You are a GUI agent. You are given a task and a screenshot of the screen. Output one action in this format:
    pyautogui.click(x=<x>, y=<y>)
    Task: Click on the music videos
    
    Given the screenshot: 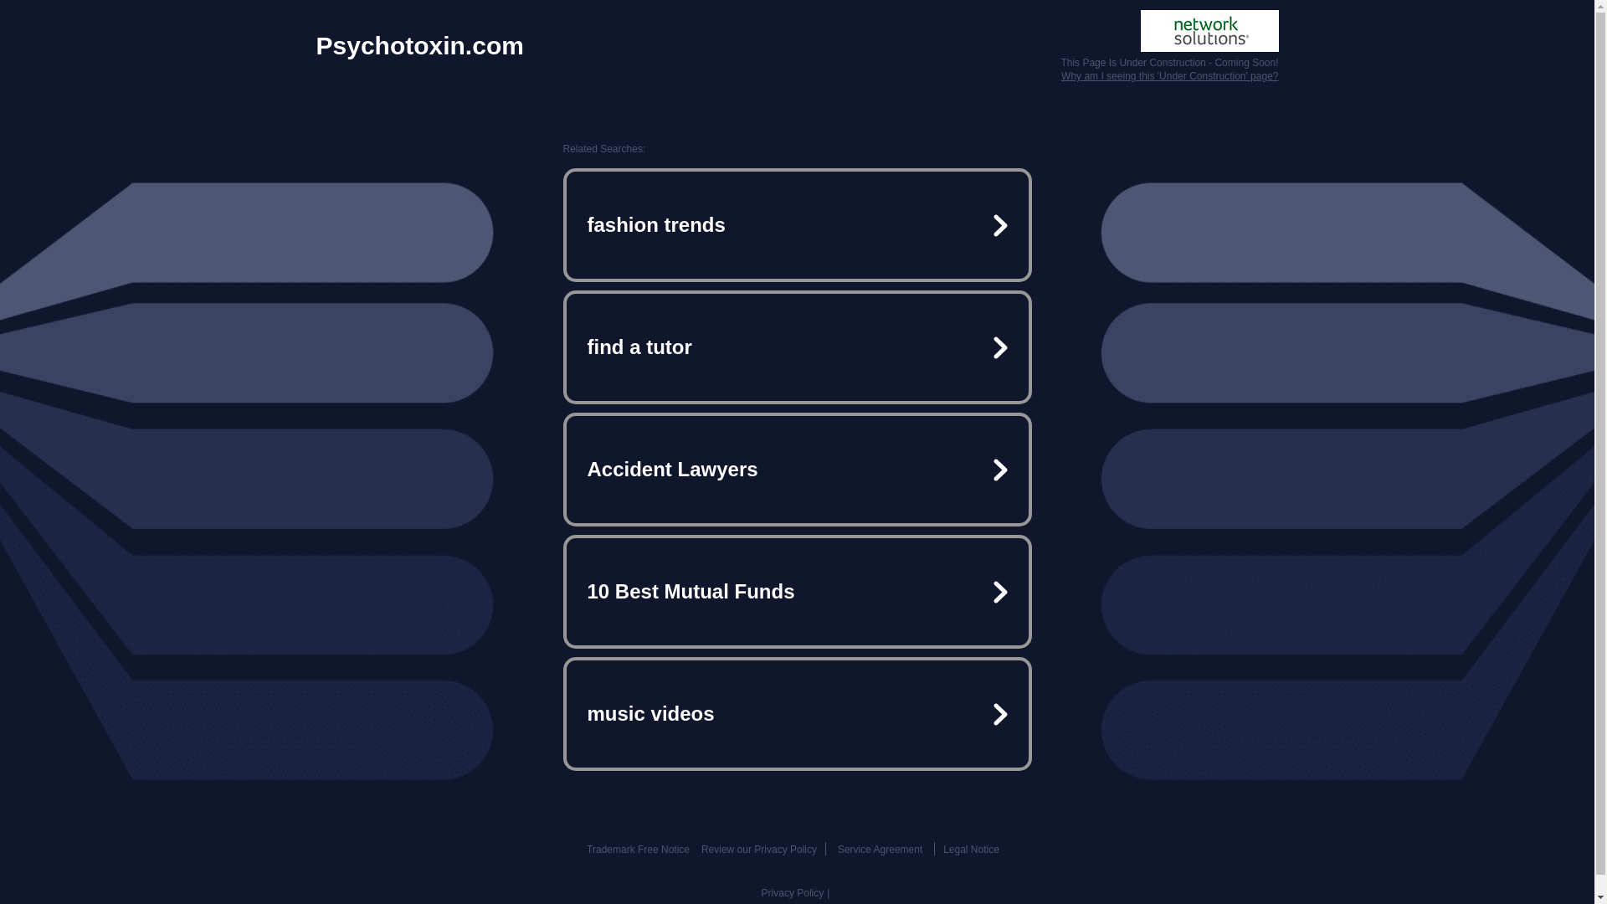 What is the action you would take?
    pyautogui.click(x=797, y=713)
    